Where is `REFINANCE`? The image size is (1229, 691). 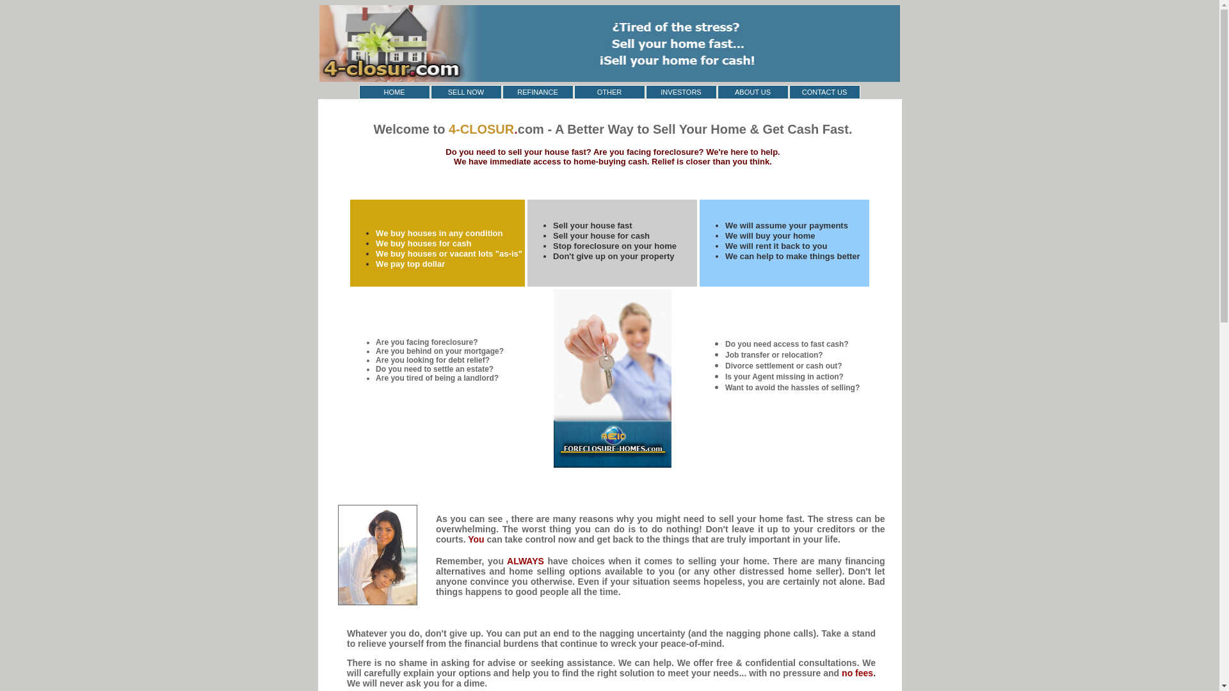
REFINANCE is located at coordinates (538, 92).